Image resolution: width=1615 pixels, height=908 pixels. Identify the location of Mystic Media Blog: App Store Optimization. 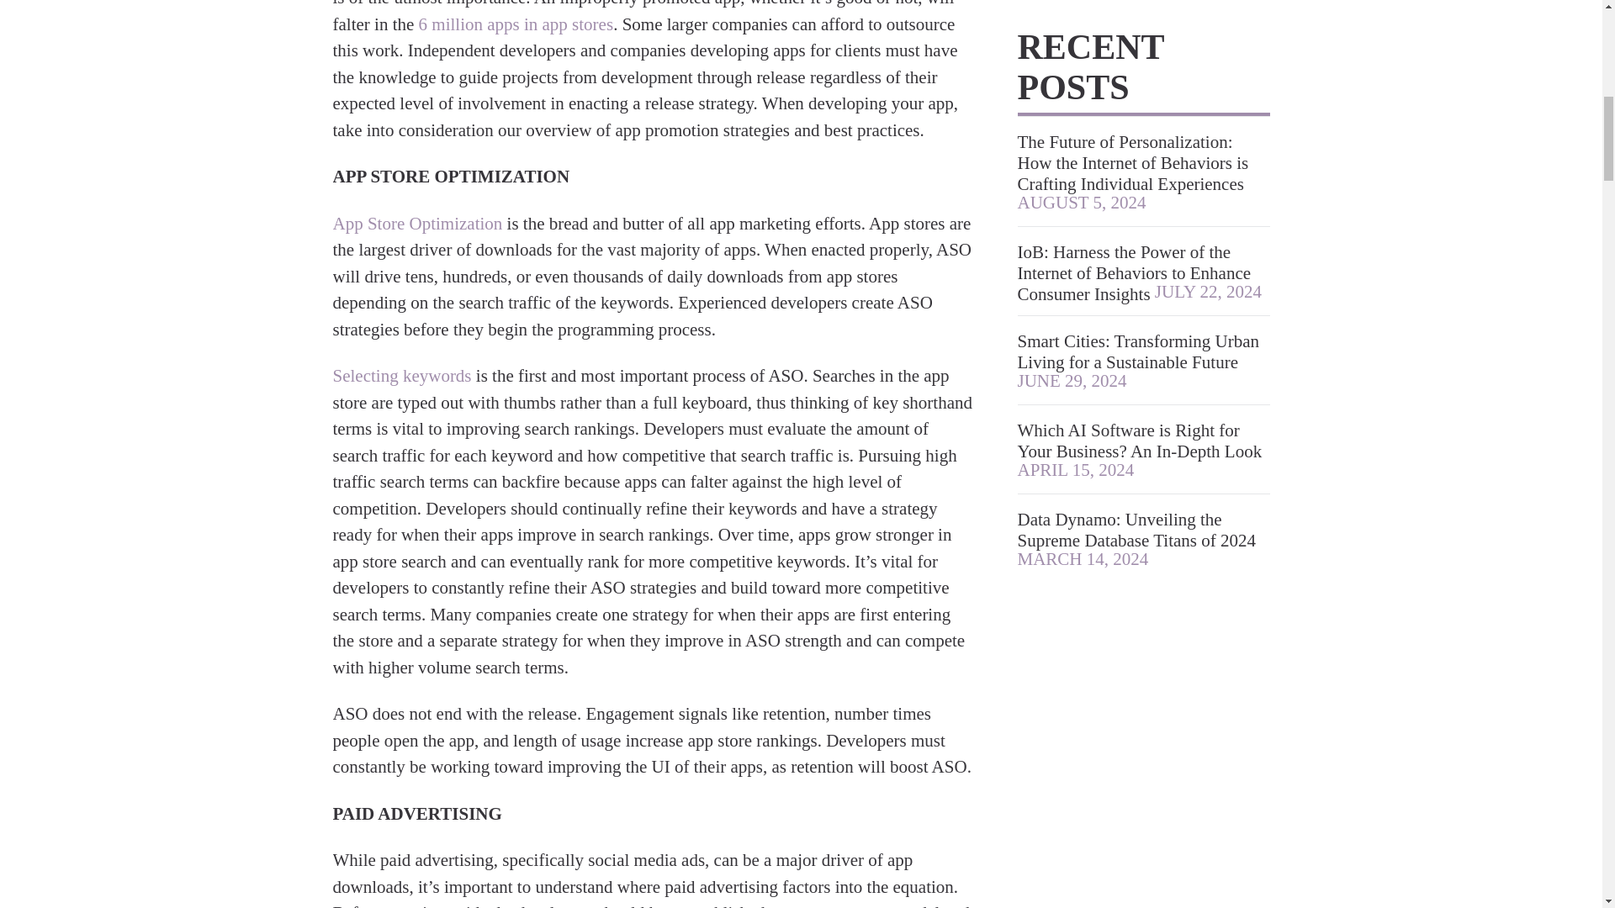
(417, 223).